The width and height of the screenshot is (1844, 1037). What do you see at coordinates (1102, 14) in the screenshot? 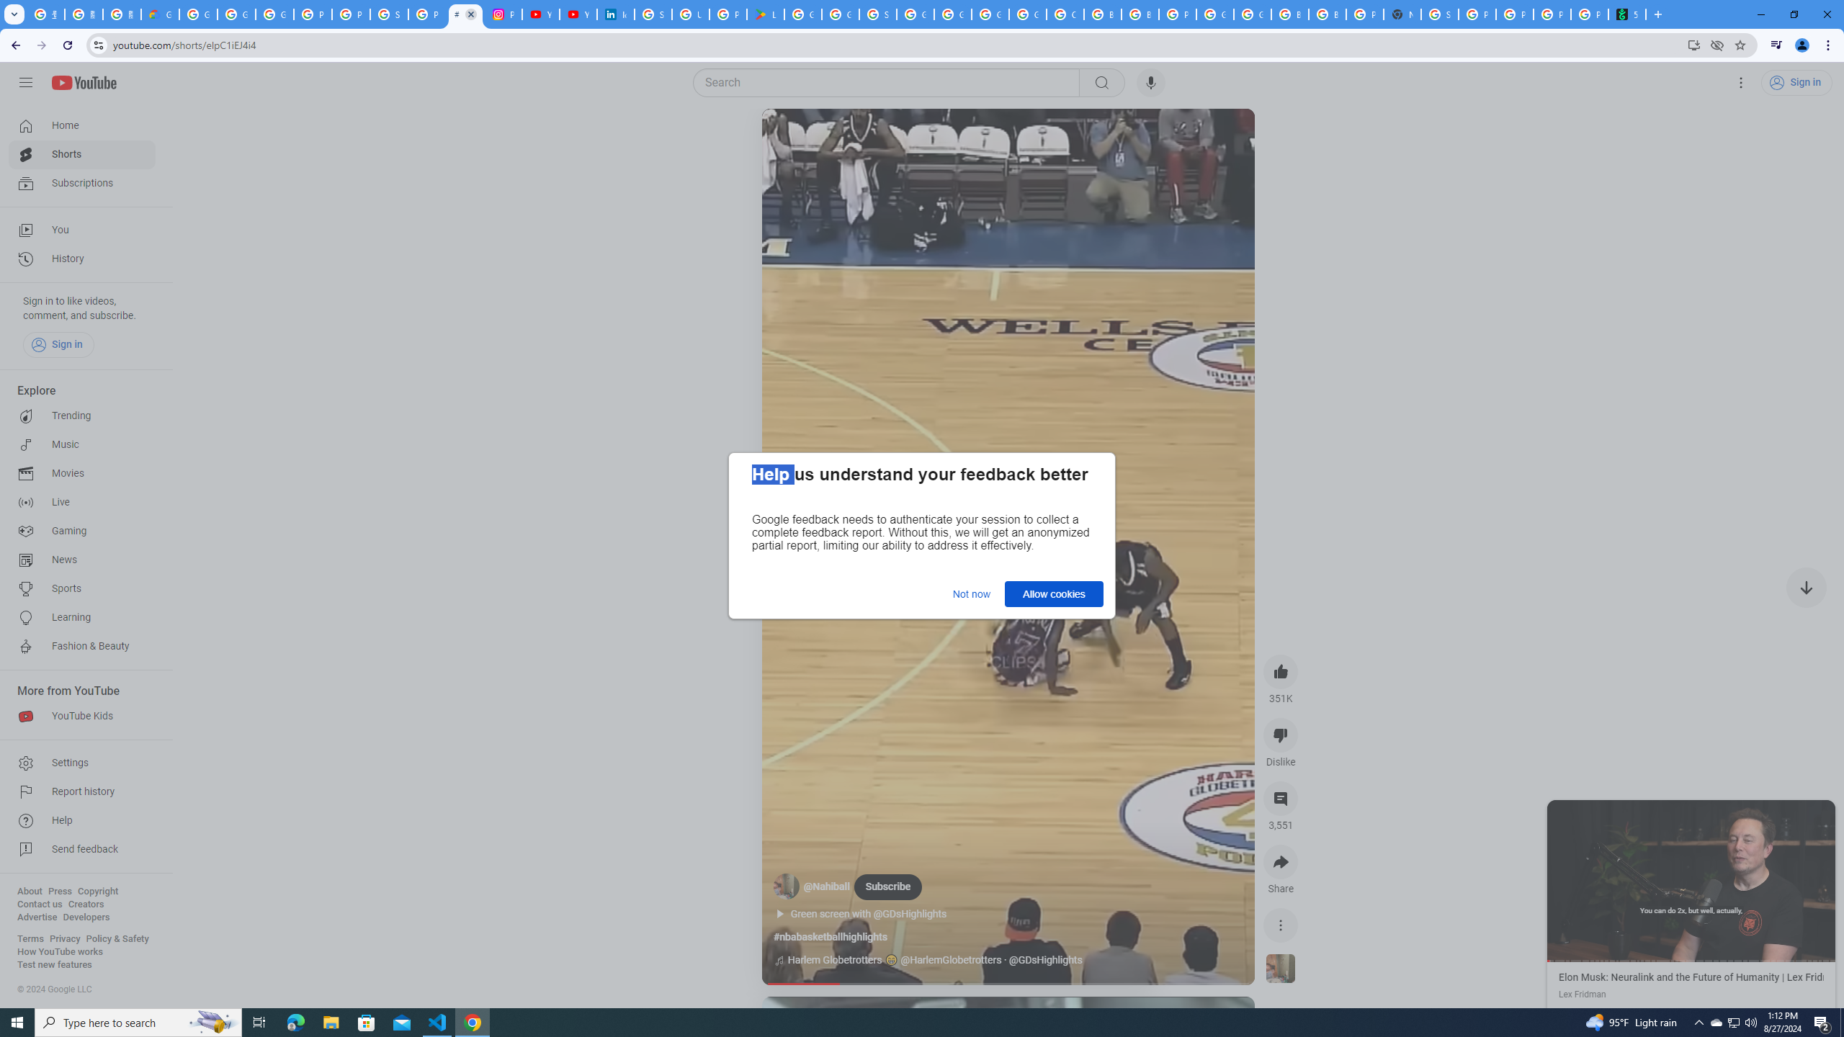
I see `Browse Chrome as a guest - Computer - Google Chrome Help` at bounding box center [1102, 14].